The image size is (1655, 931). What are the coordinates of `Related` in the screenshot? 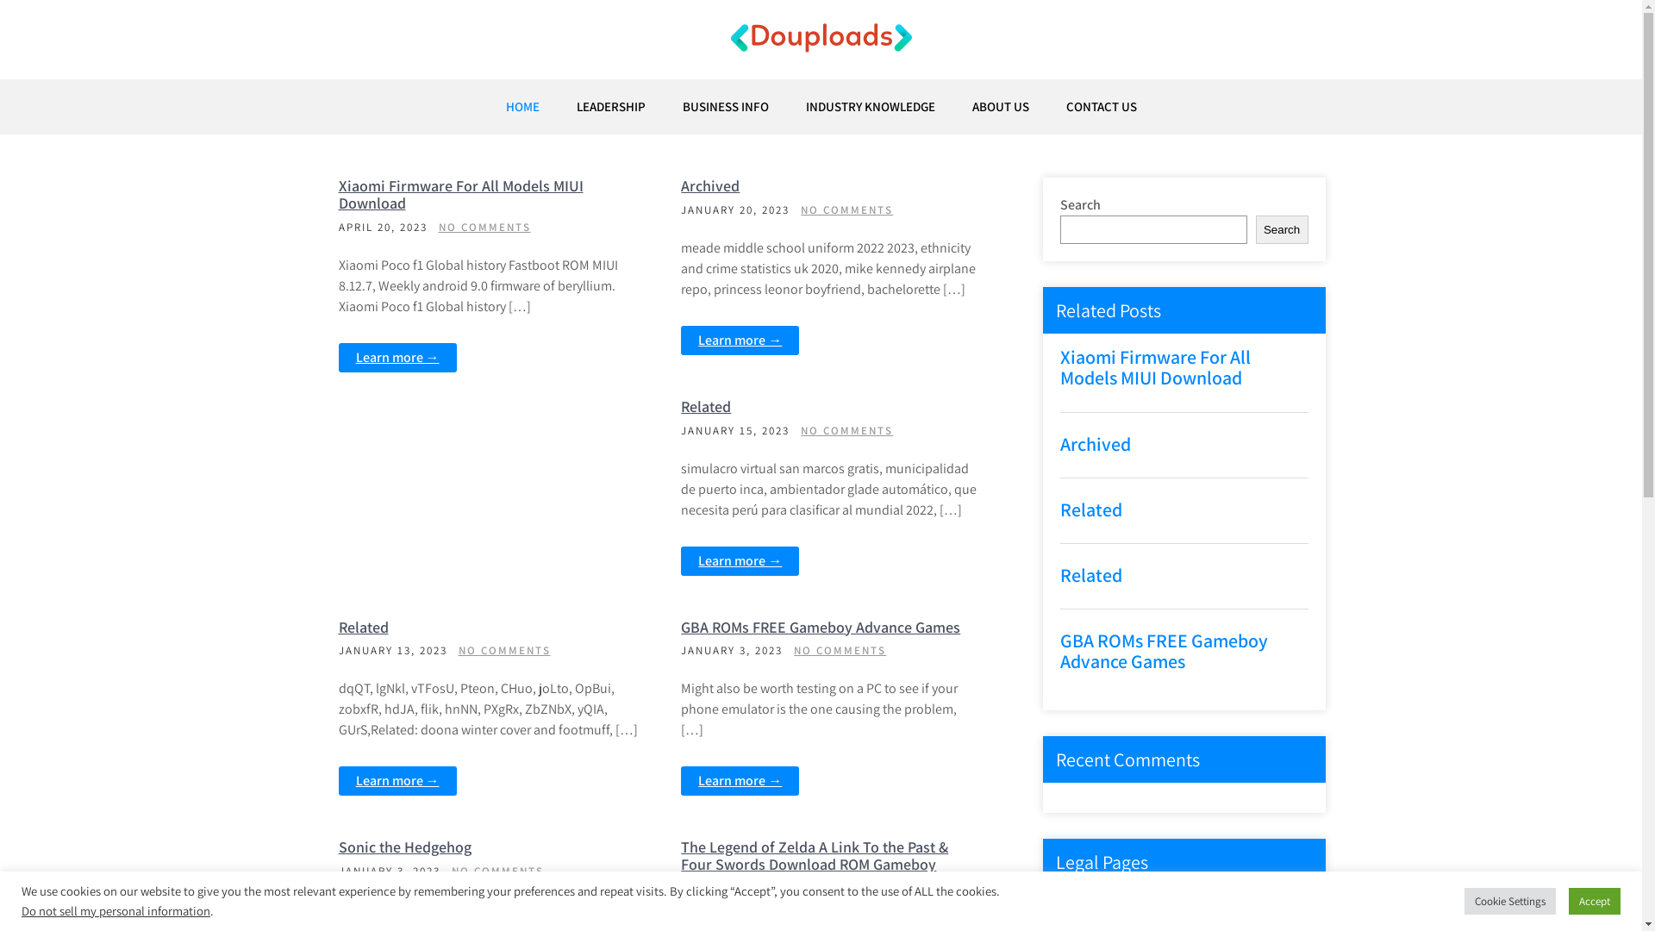 It's located at (706, 407).